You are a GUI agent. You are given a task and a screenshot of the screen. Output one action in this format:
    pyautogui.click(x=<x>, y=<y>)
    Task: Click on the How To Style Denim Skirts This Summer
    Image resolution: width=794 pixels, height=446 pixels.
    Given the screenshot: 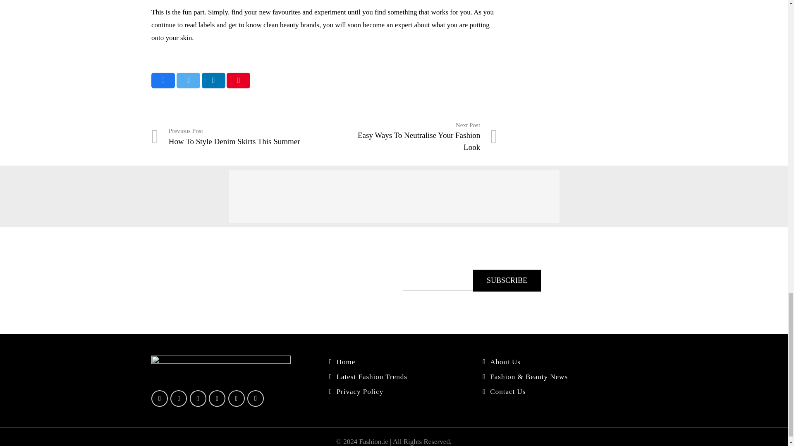 What is the action you would take?
    pyautogui.click(x=238, y=137)
    